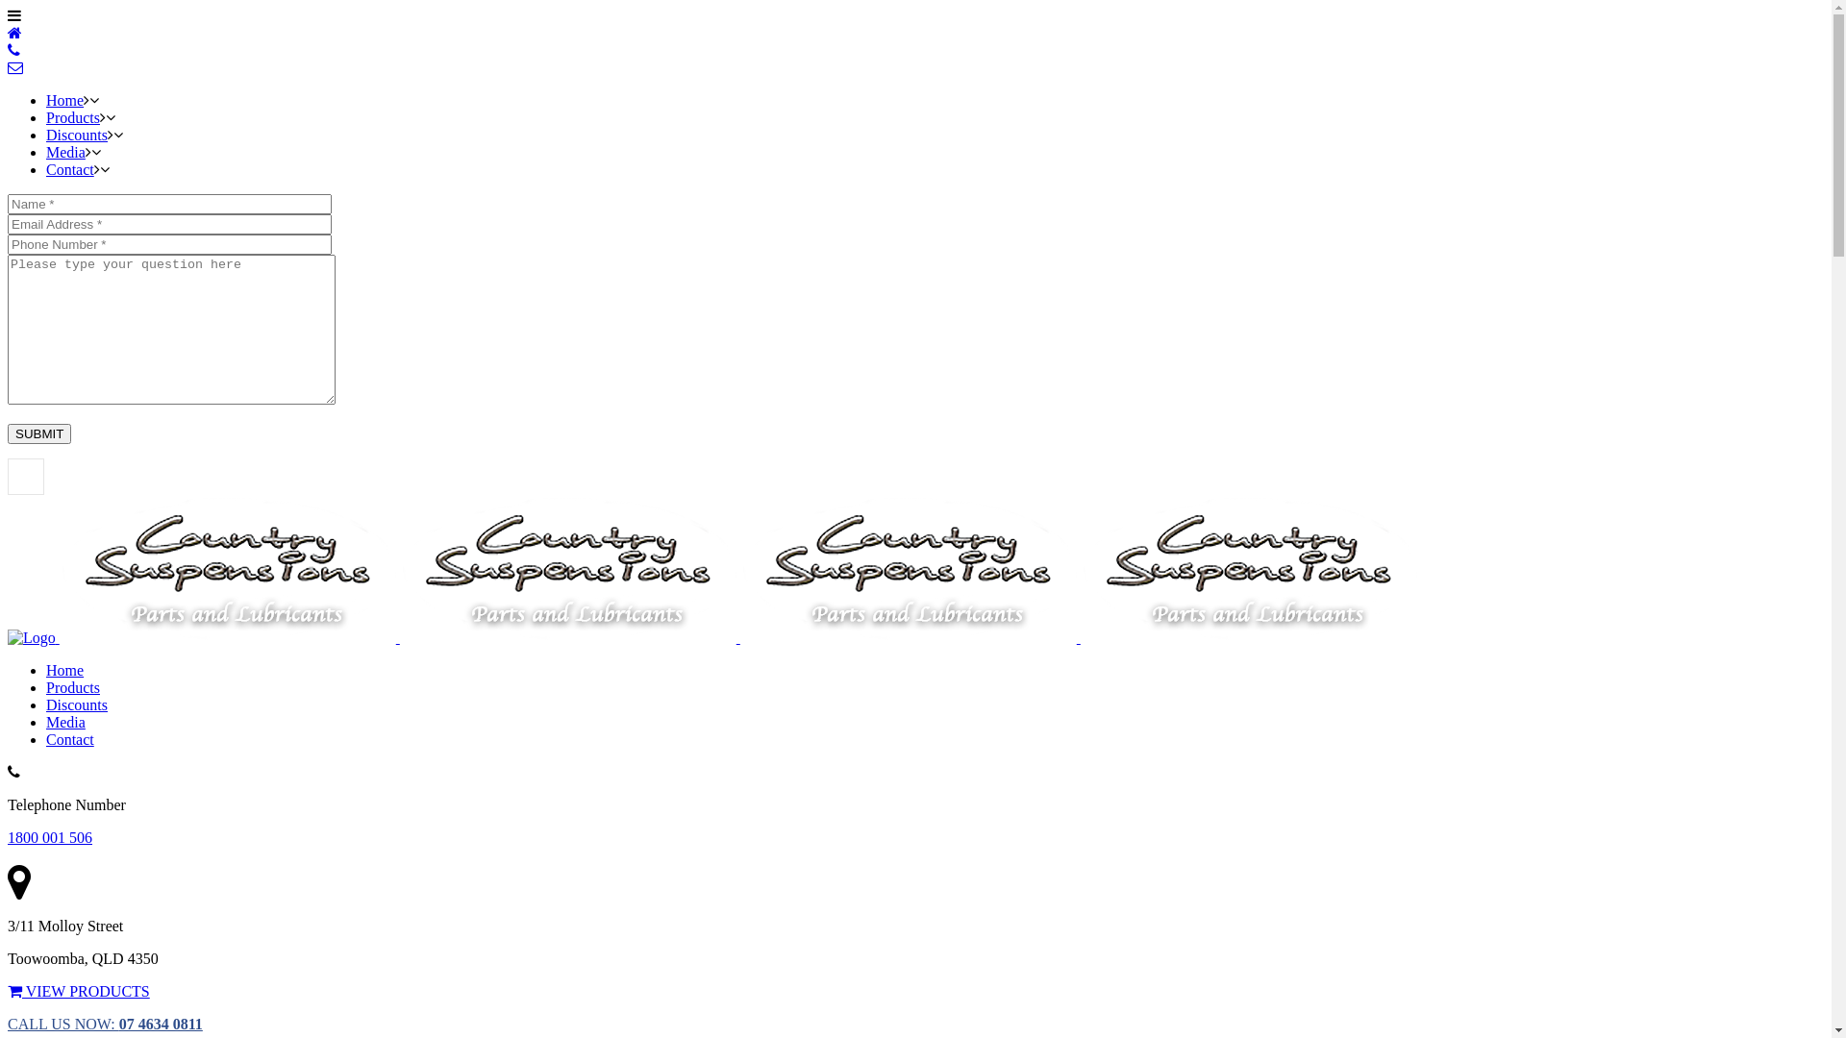 Image resolution: width=1846 pixels, height=1038 pixels. I want to click on Discounts, so click(77, 705).